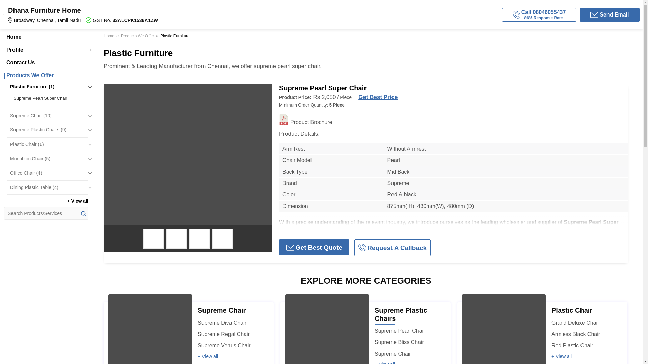 This screenshot has width=648, height=364. What do you see at coordinates (46, 75) in the screenshot?
I see `Products We Offer` at bounding box center [46, 75].